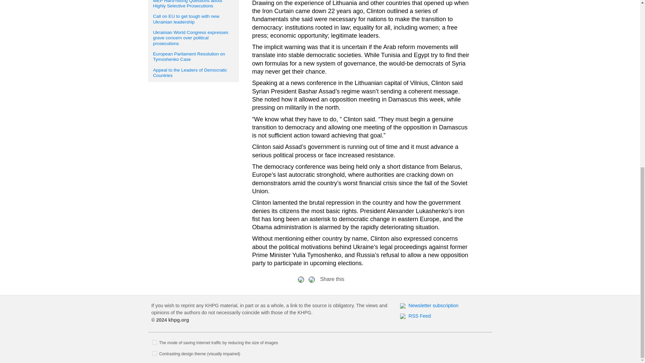 The height and width of the screenshot is (363, 645). I want to click on Twitter, so click(312, 279).